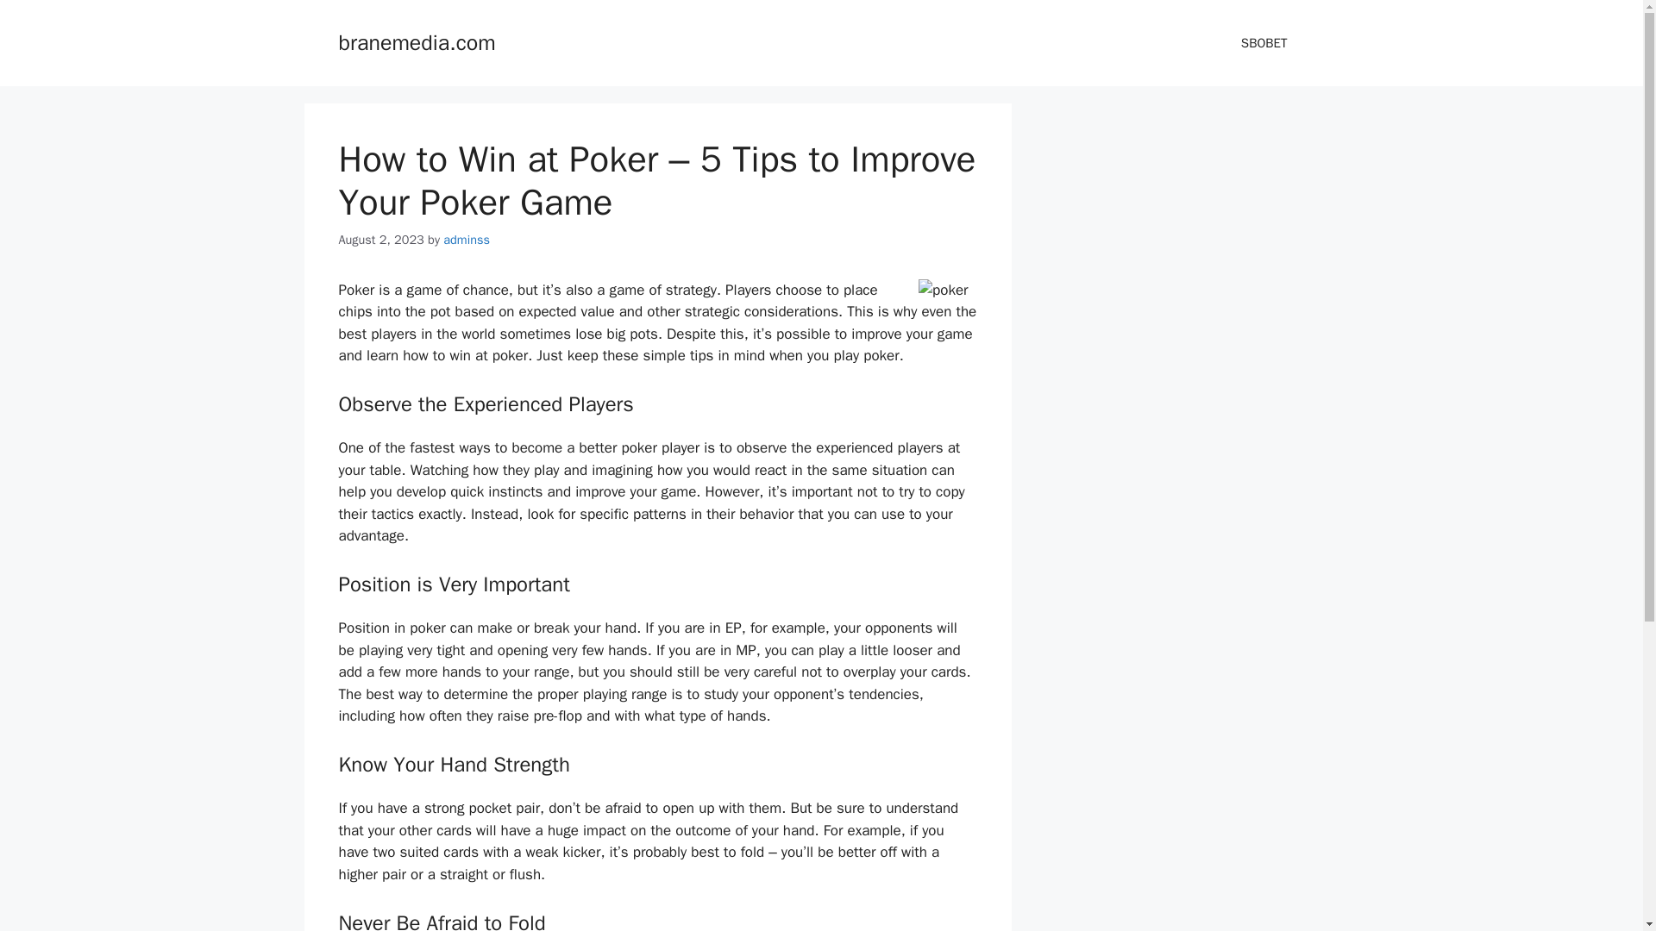 The height and width of the screenshot is (931, 1656). I want to click on branemedia.com, so click(416, 41).